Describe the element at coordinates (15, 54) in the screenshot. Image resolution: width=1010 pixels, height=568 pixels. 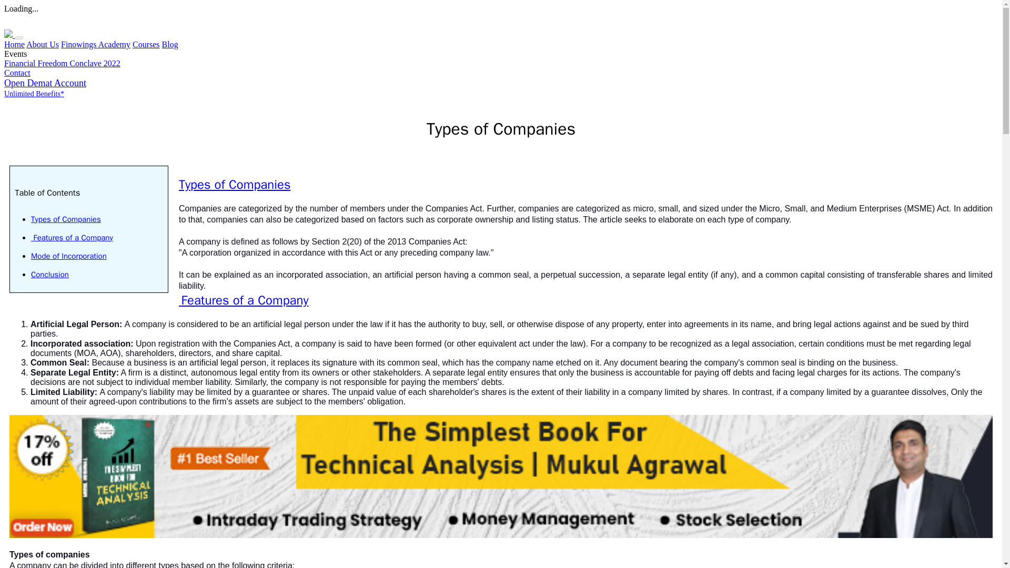
I see `Events` at that location.